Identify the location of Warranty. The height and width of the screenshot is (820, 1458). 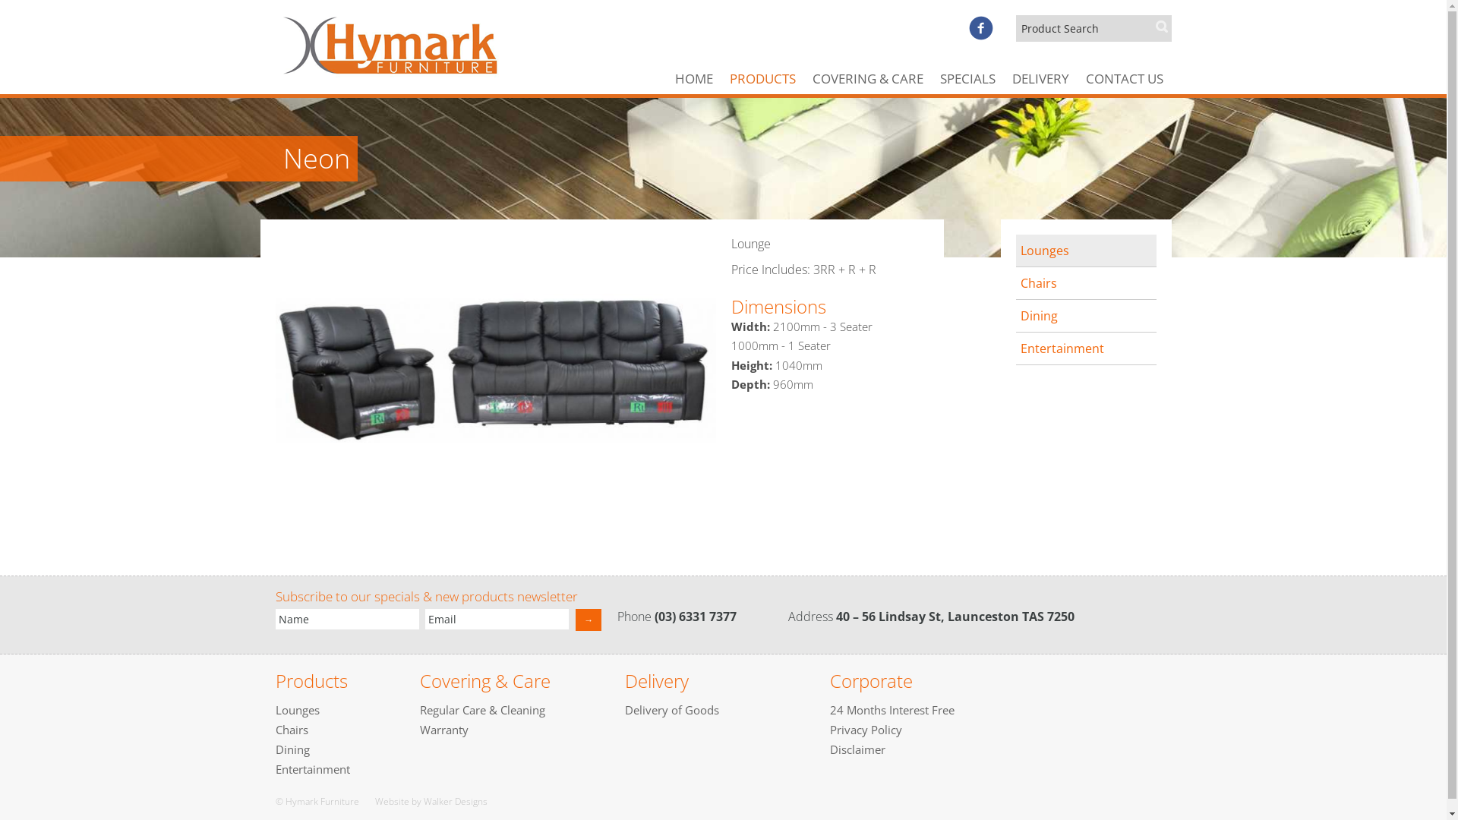
(443, 730).